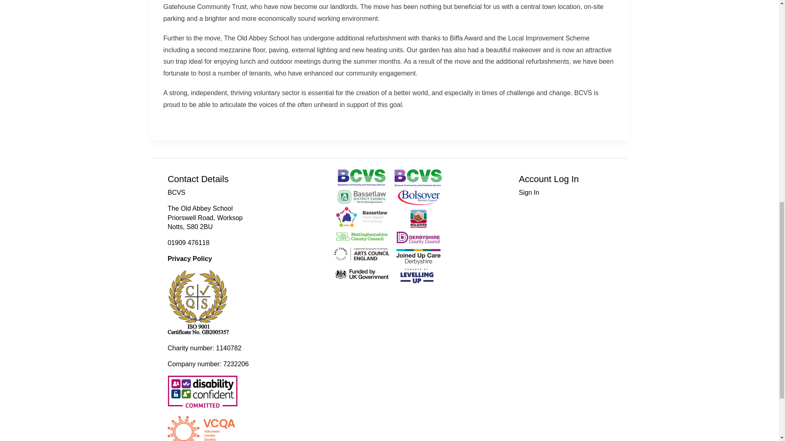  What do you see at coordinates (529, 192) in the screenshot?
I see `Sign In` at bounding box center [529, 192].